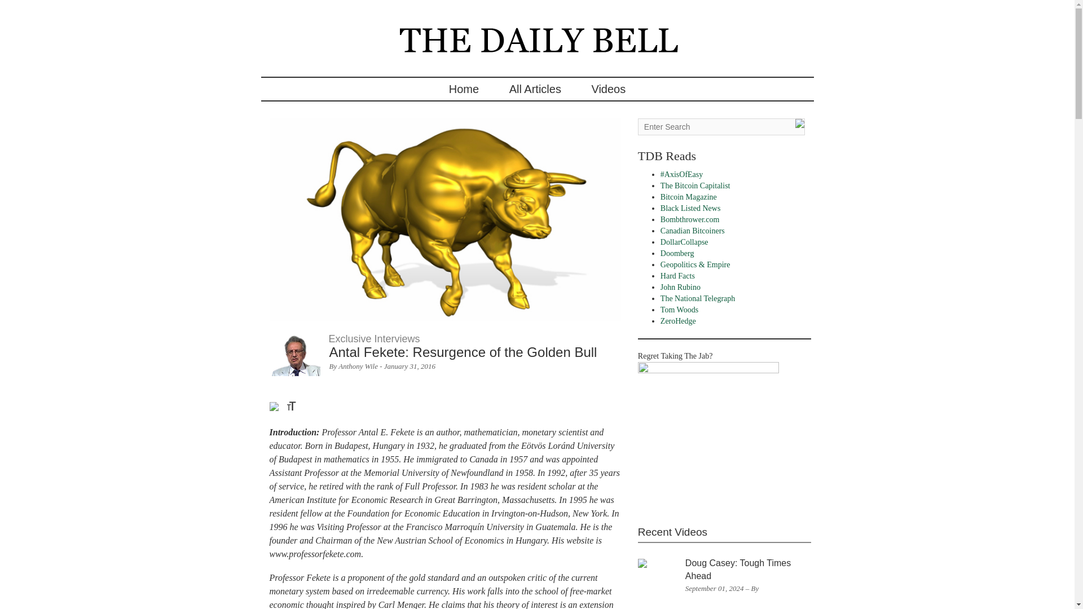  I want to click on Doomberg, so click(677, 253).